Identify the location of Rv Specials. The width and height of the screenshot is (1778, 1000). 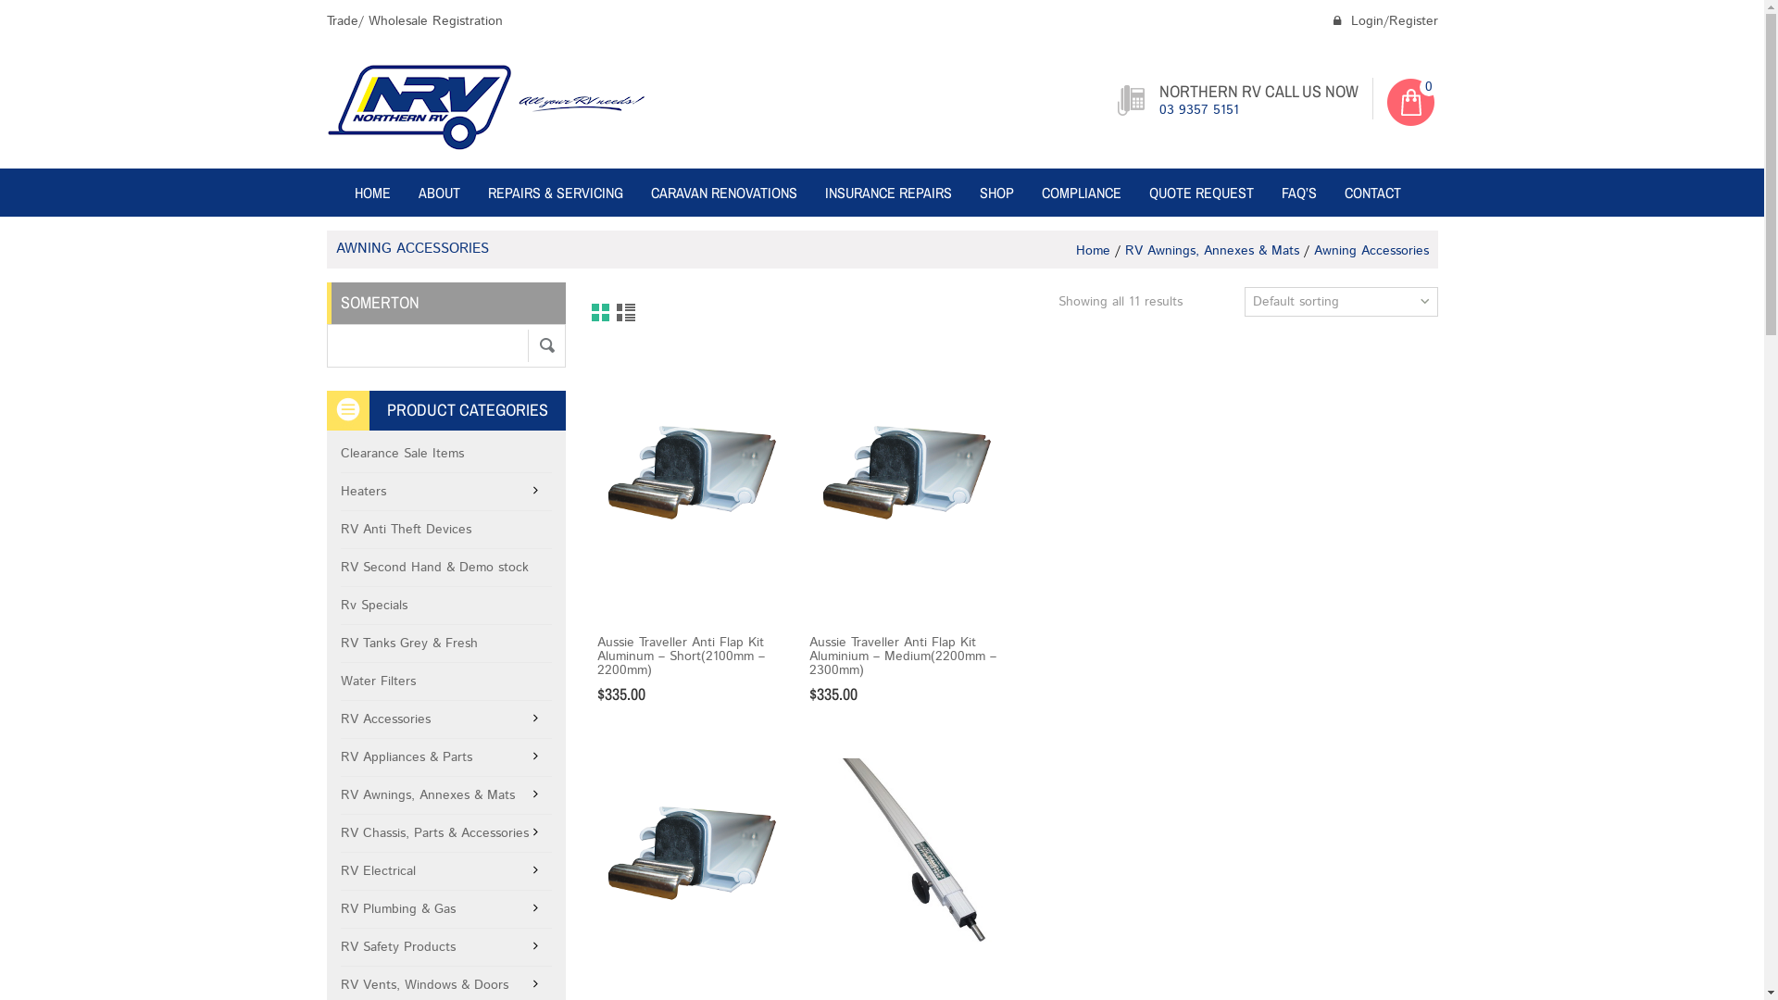
(446, 606).